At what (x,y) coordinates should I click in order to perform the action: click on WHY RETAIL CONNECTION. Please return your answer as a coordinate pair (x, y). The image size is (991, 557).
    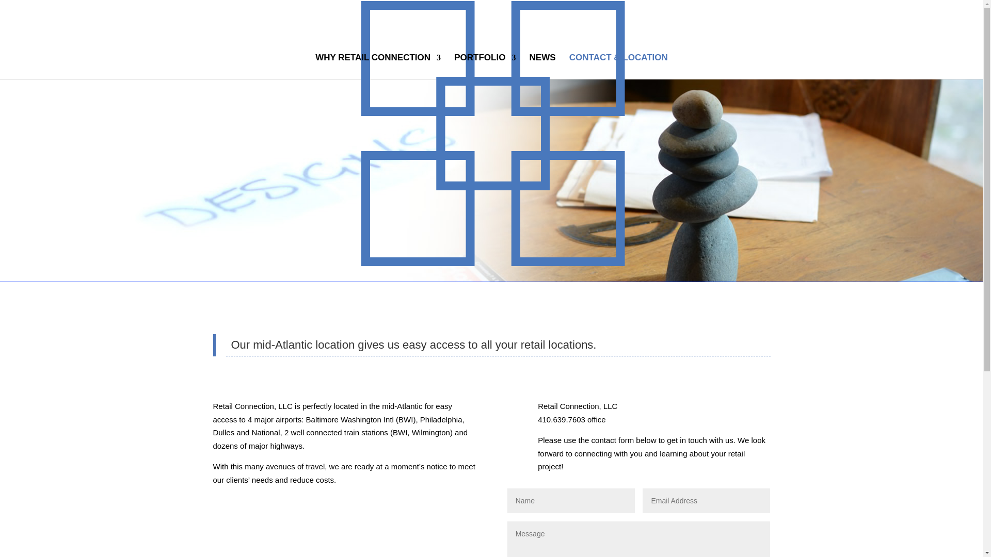
    Looking at the image, I should click on (378, 66).